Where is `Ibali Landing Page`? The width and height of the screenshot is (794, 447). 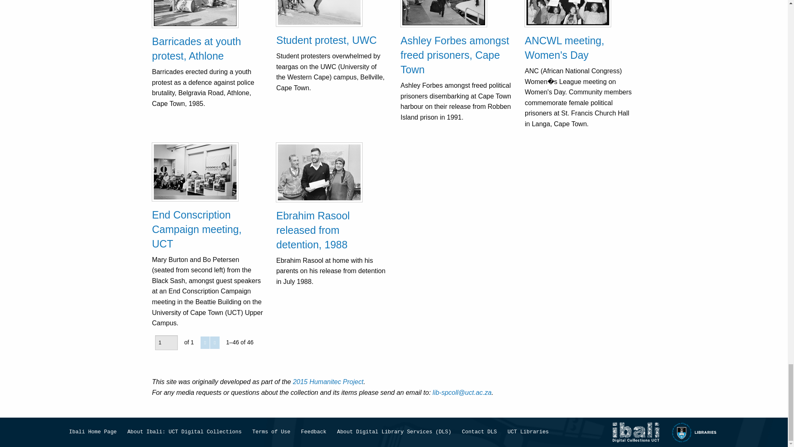
Ibali Landing Page is located at coordinates (635, 432).